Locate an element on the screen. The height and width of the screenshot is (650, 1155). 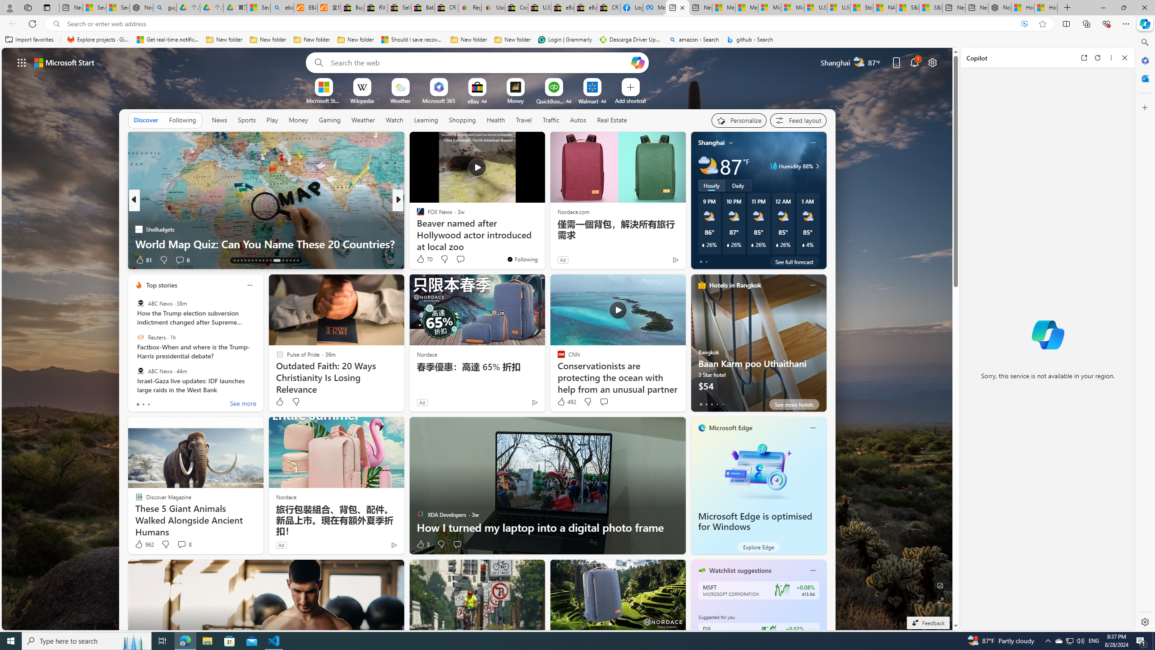
Side bar is located at coordinates (1145, 332).